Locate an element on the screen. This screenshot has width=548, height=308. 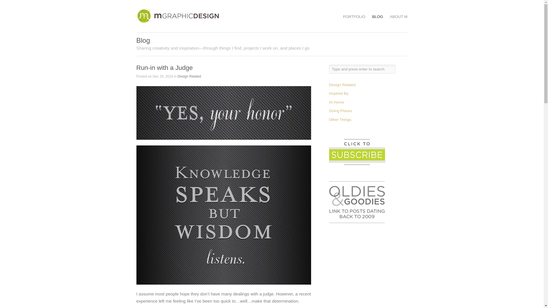
Design Related is located at coordinates (342, 85).